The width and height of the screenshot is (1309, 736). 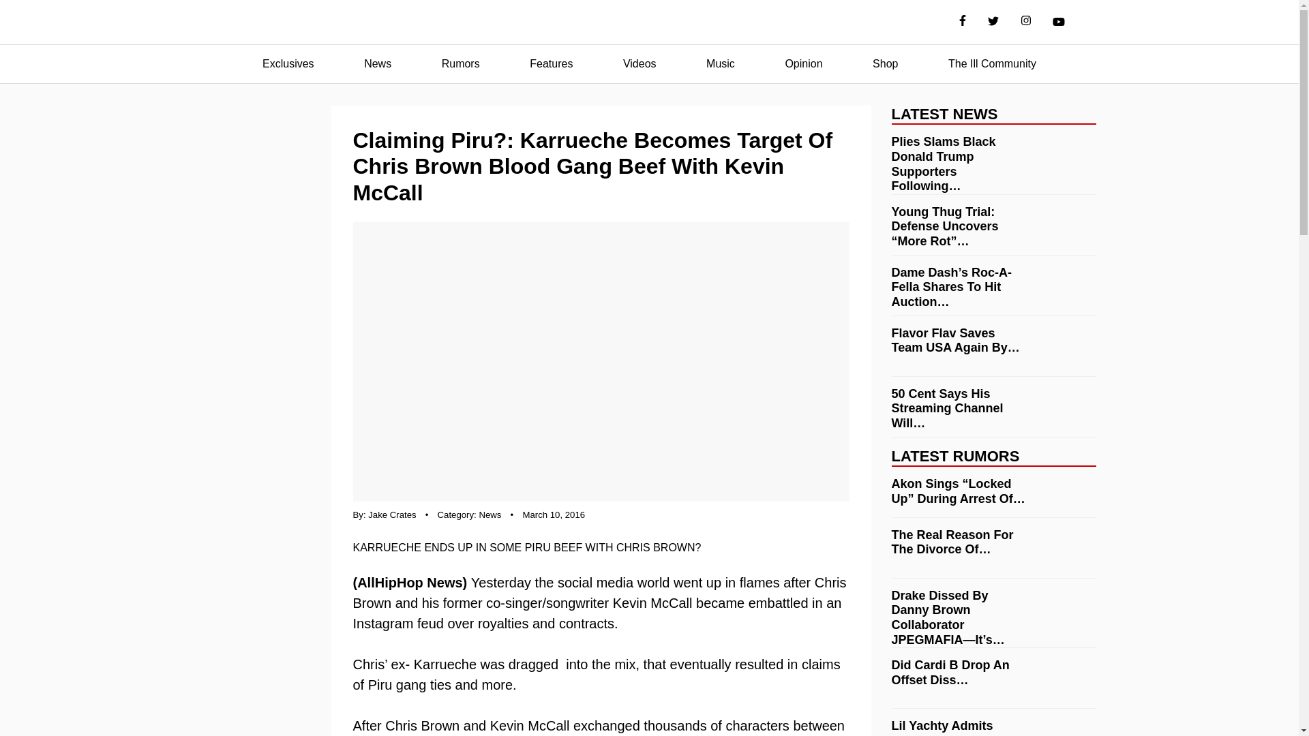 What do you see at coordinates (640, 64) in the screenshot?
I see `Videos` at bounding box center [640, 64].